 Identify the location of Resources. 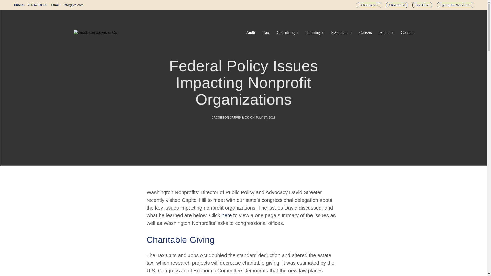
(341, 33).